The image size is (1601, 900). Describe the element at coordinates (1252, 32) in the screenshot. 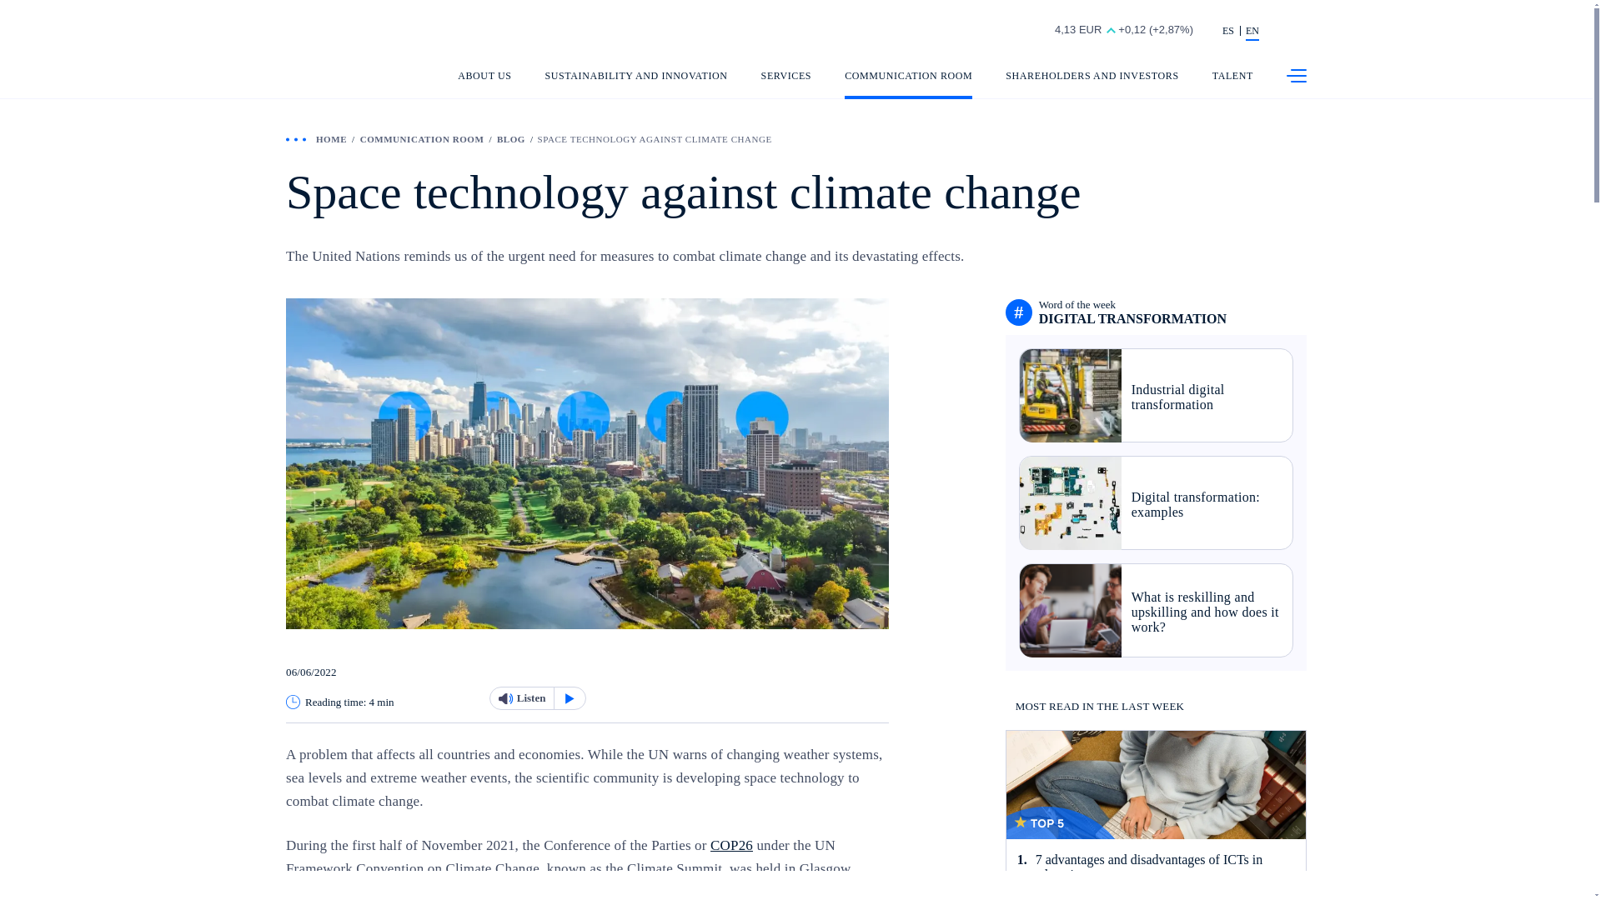

I see `EN` at that location.